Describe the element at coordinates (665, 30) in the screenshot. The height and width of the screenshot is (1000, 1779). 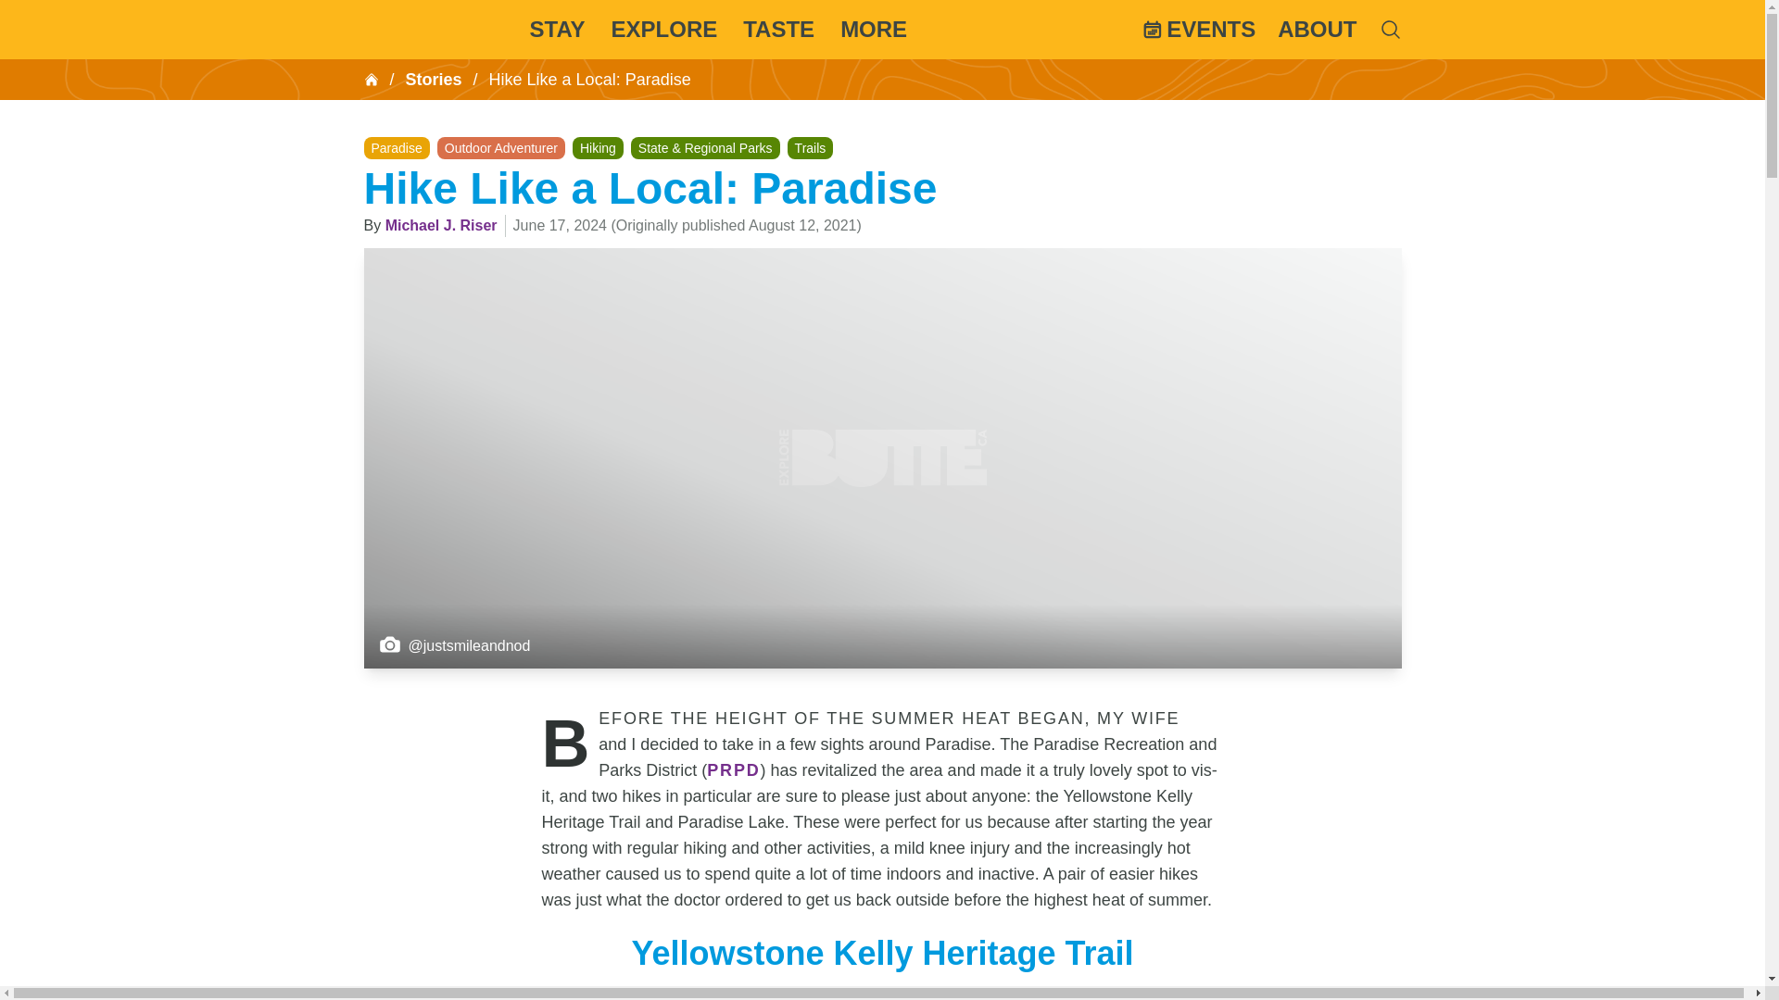
I see `EXPLORE` at that location.